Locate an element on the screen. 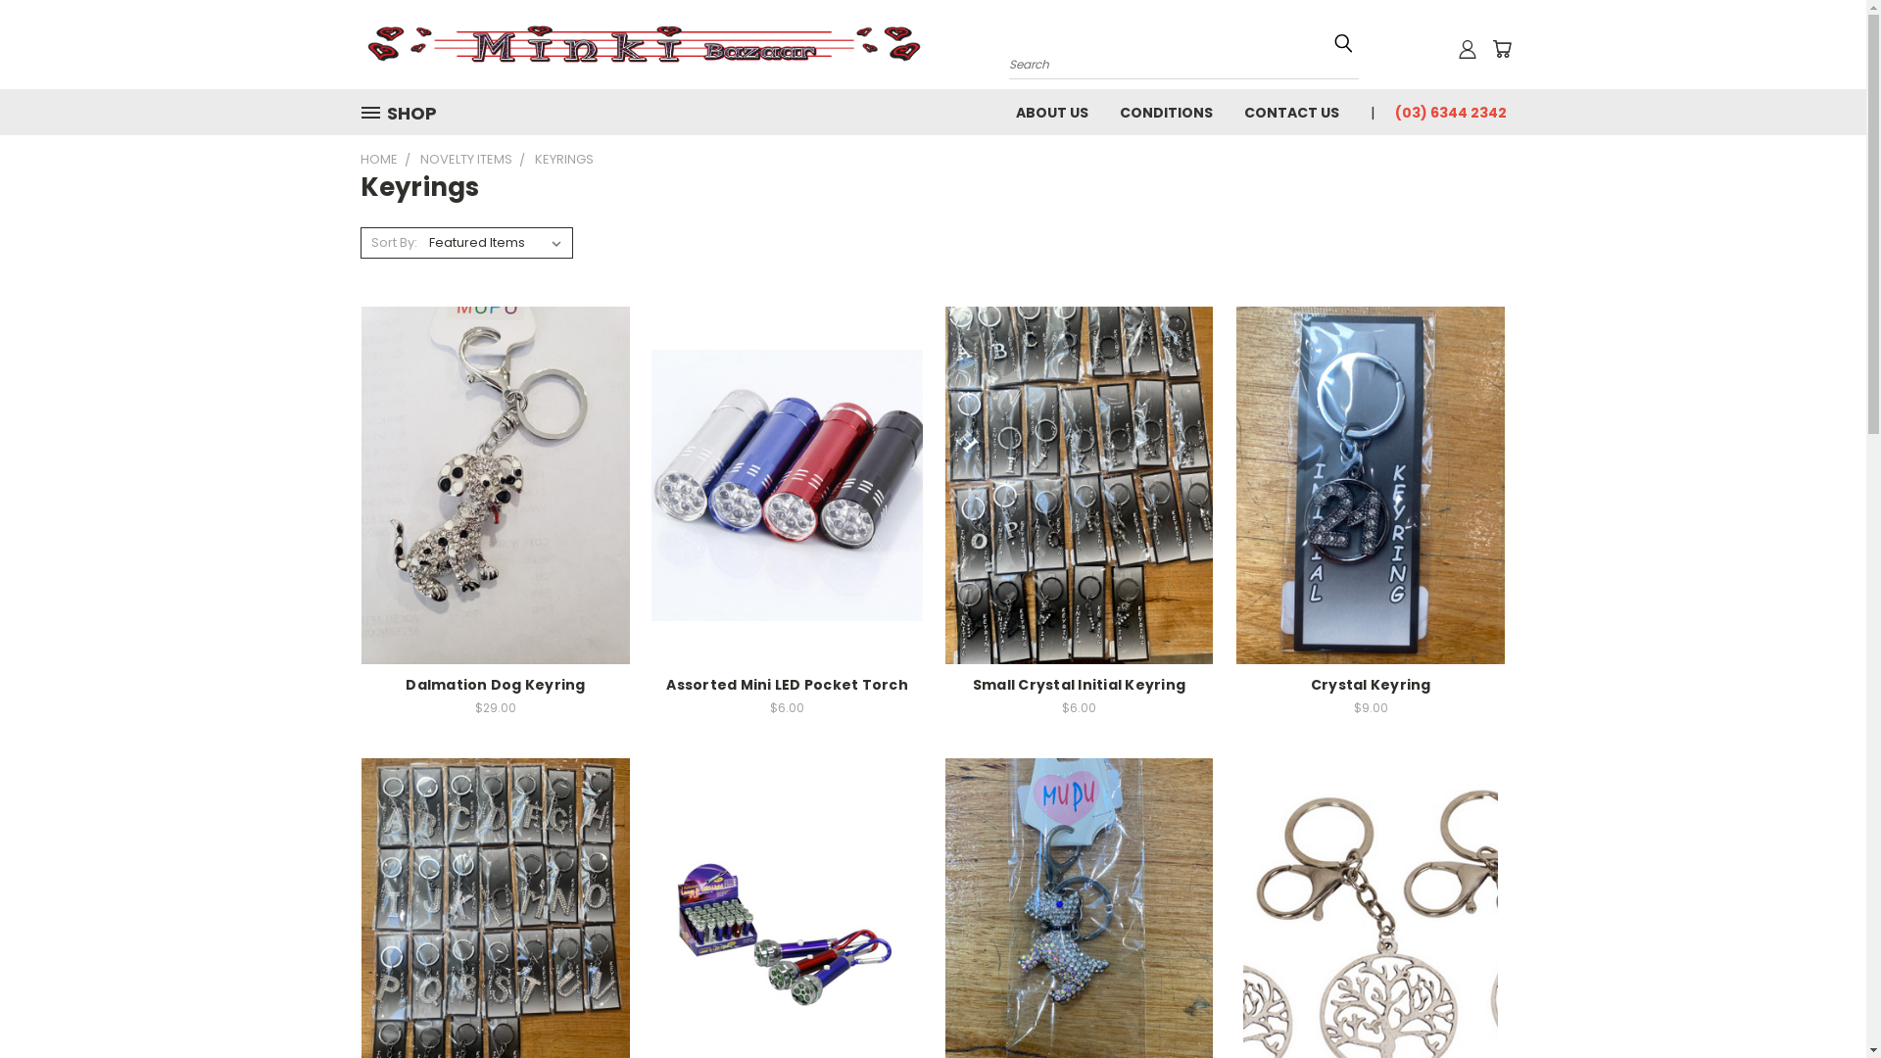 Image resolution: width=1881 pixels, height=1058 pixels. CONDITIONS is located at coordinates (1166, 110).